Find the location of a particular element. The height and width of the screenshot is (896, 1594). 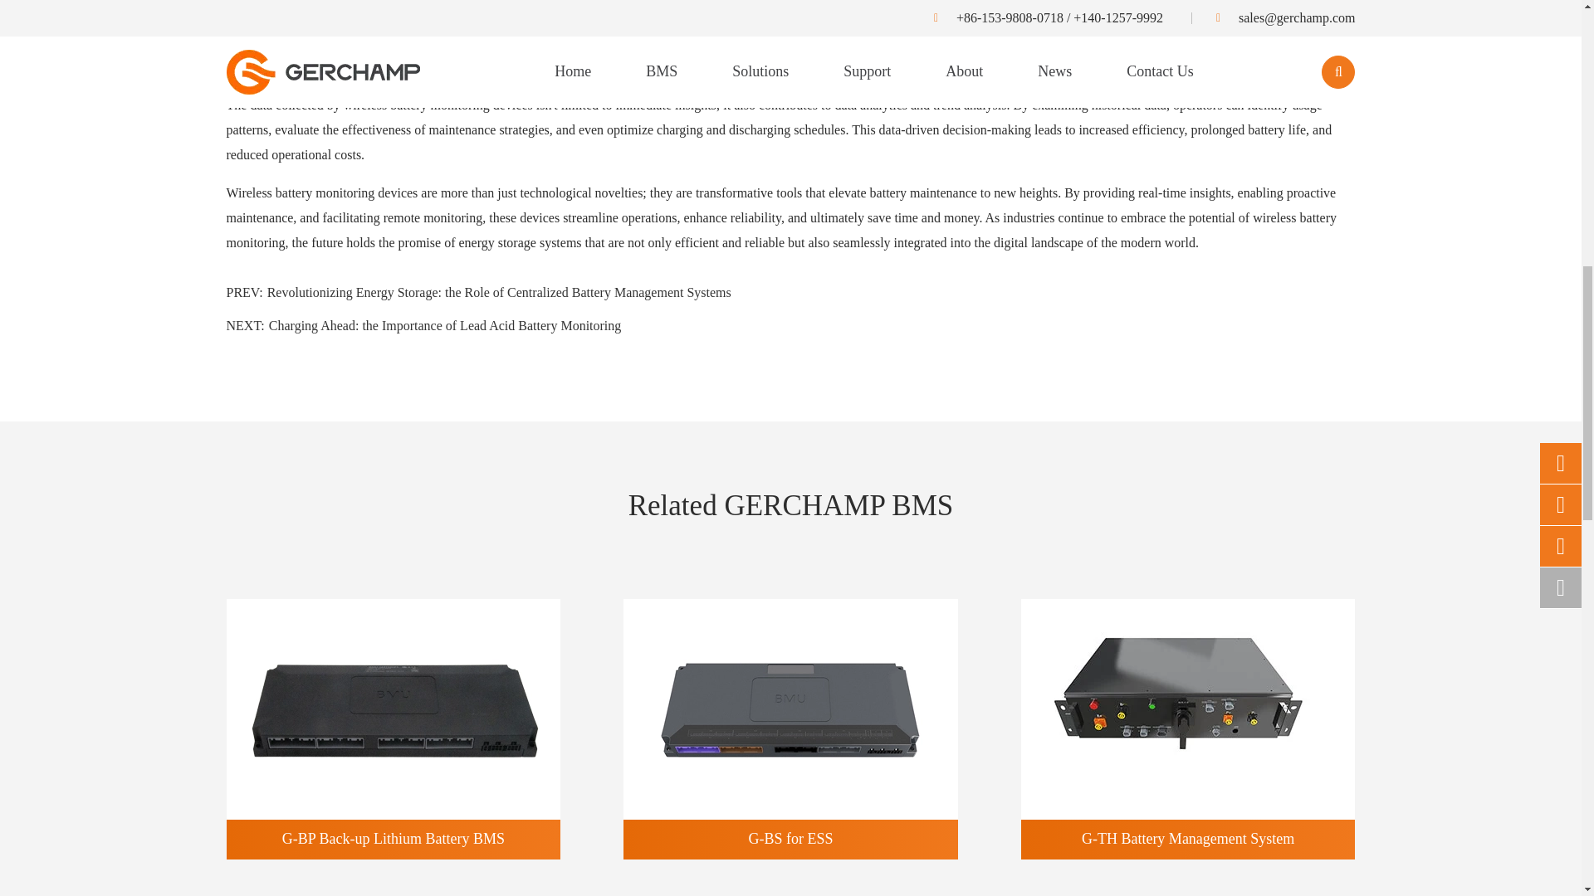

G-TH Battery Management System is located at coordinates (1188, 709).